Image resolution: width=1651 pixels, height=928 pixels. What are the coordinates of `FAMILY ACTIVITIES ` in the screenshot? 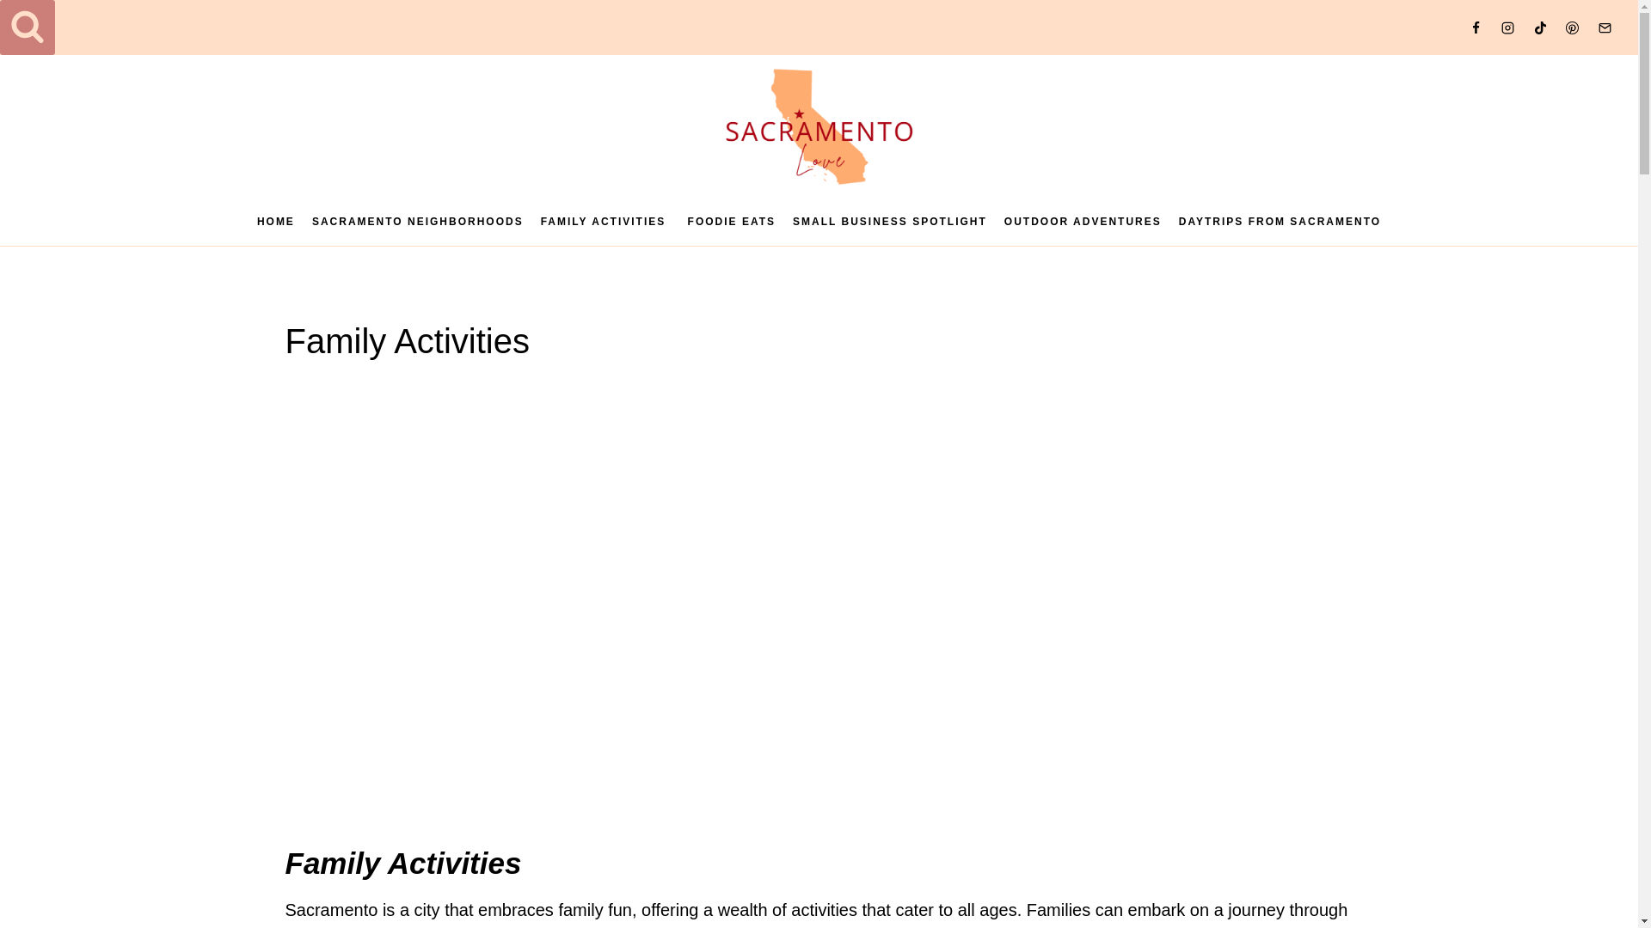 It's located at (605, 222).